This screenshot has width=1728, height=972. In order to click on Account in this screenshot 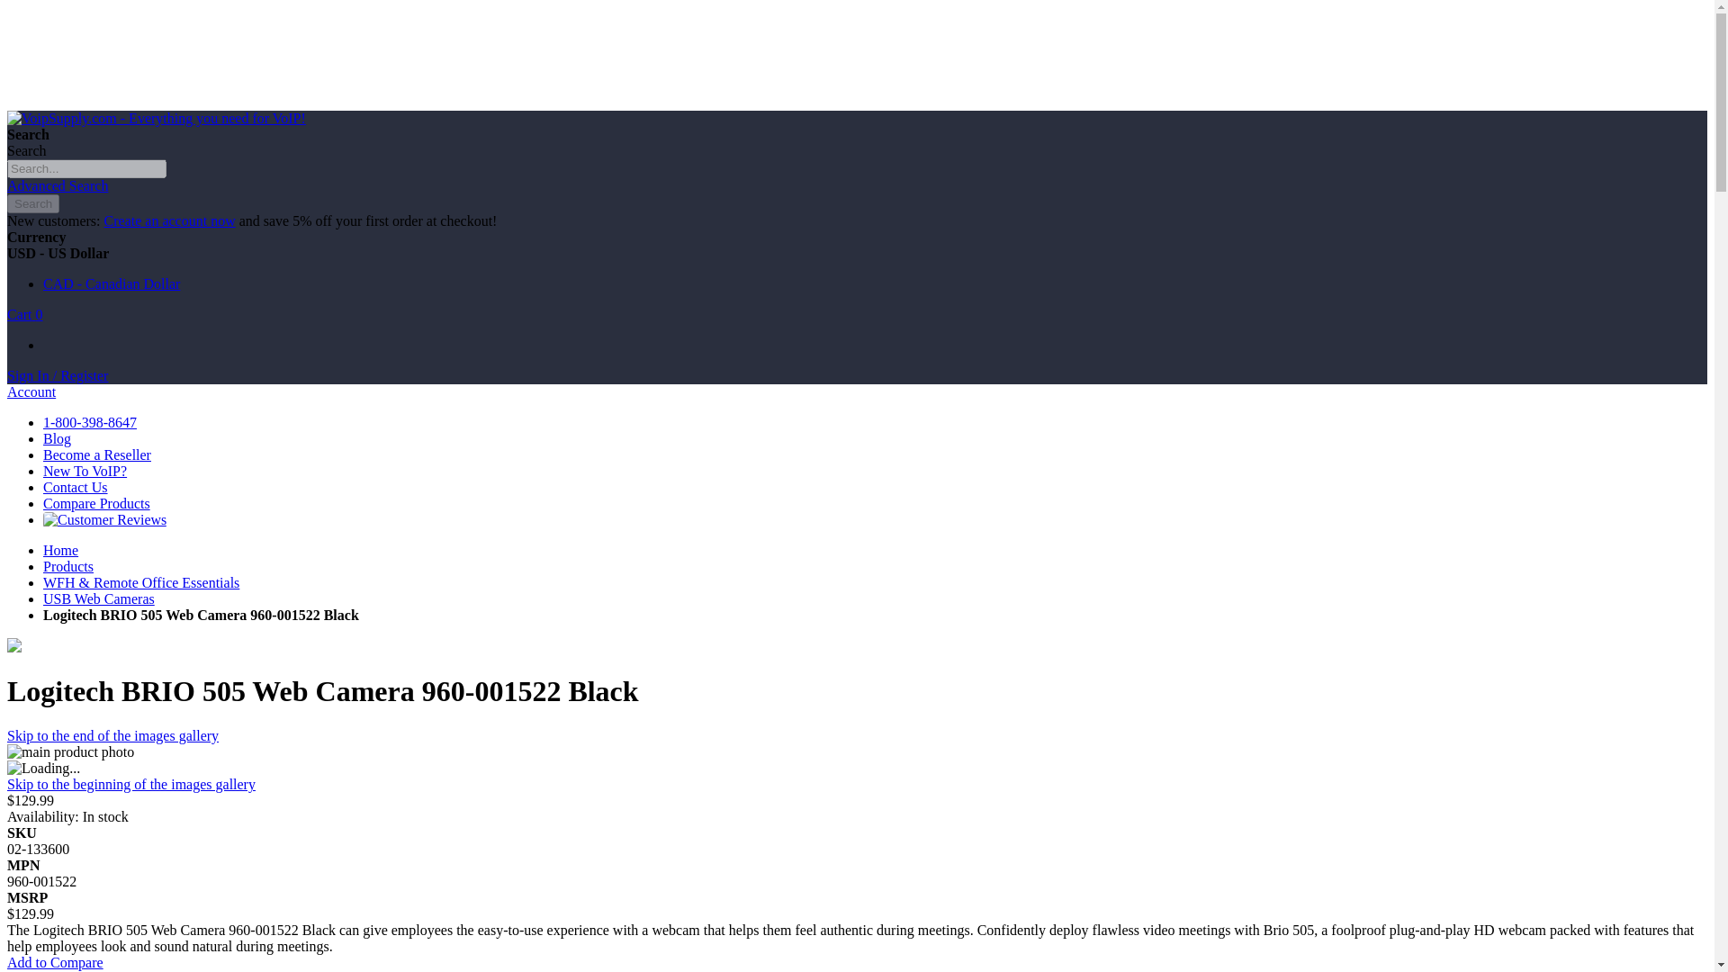, I will do `click(31, 391)`.